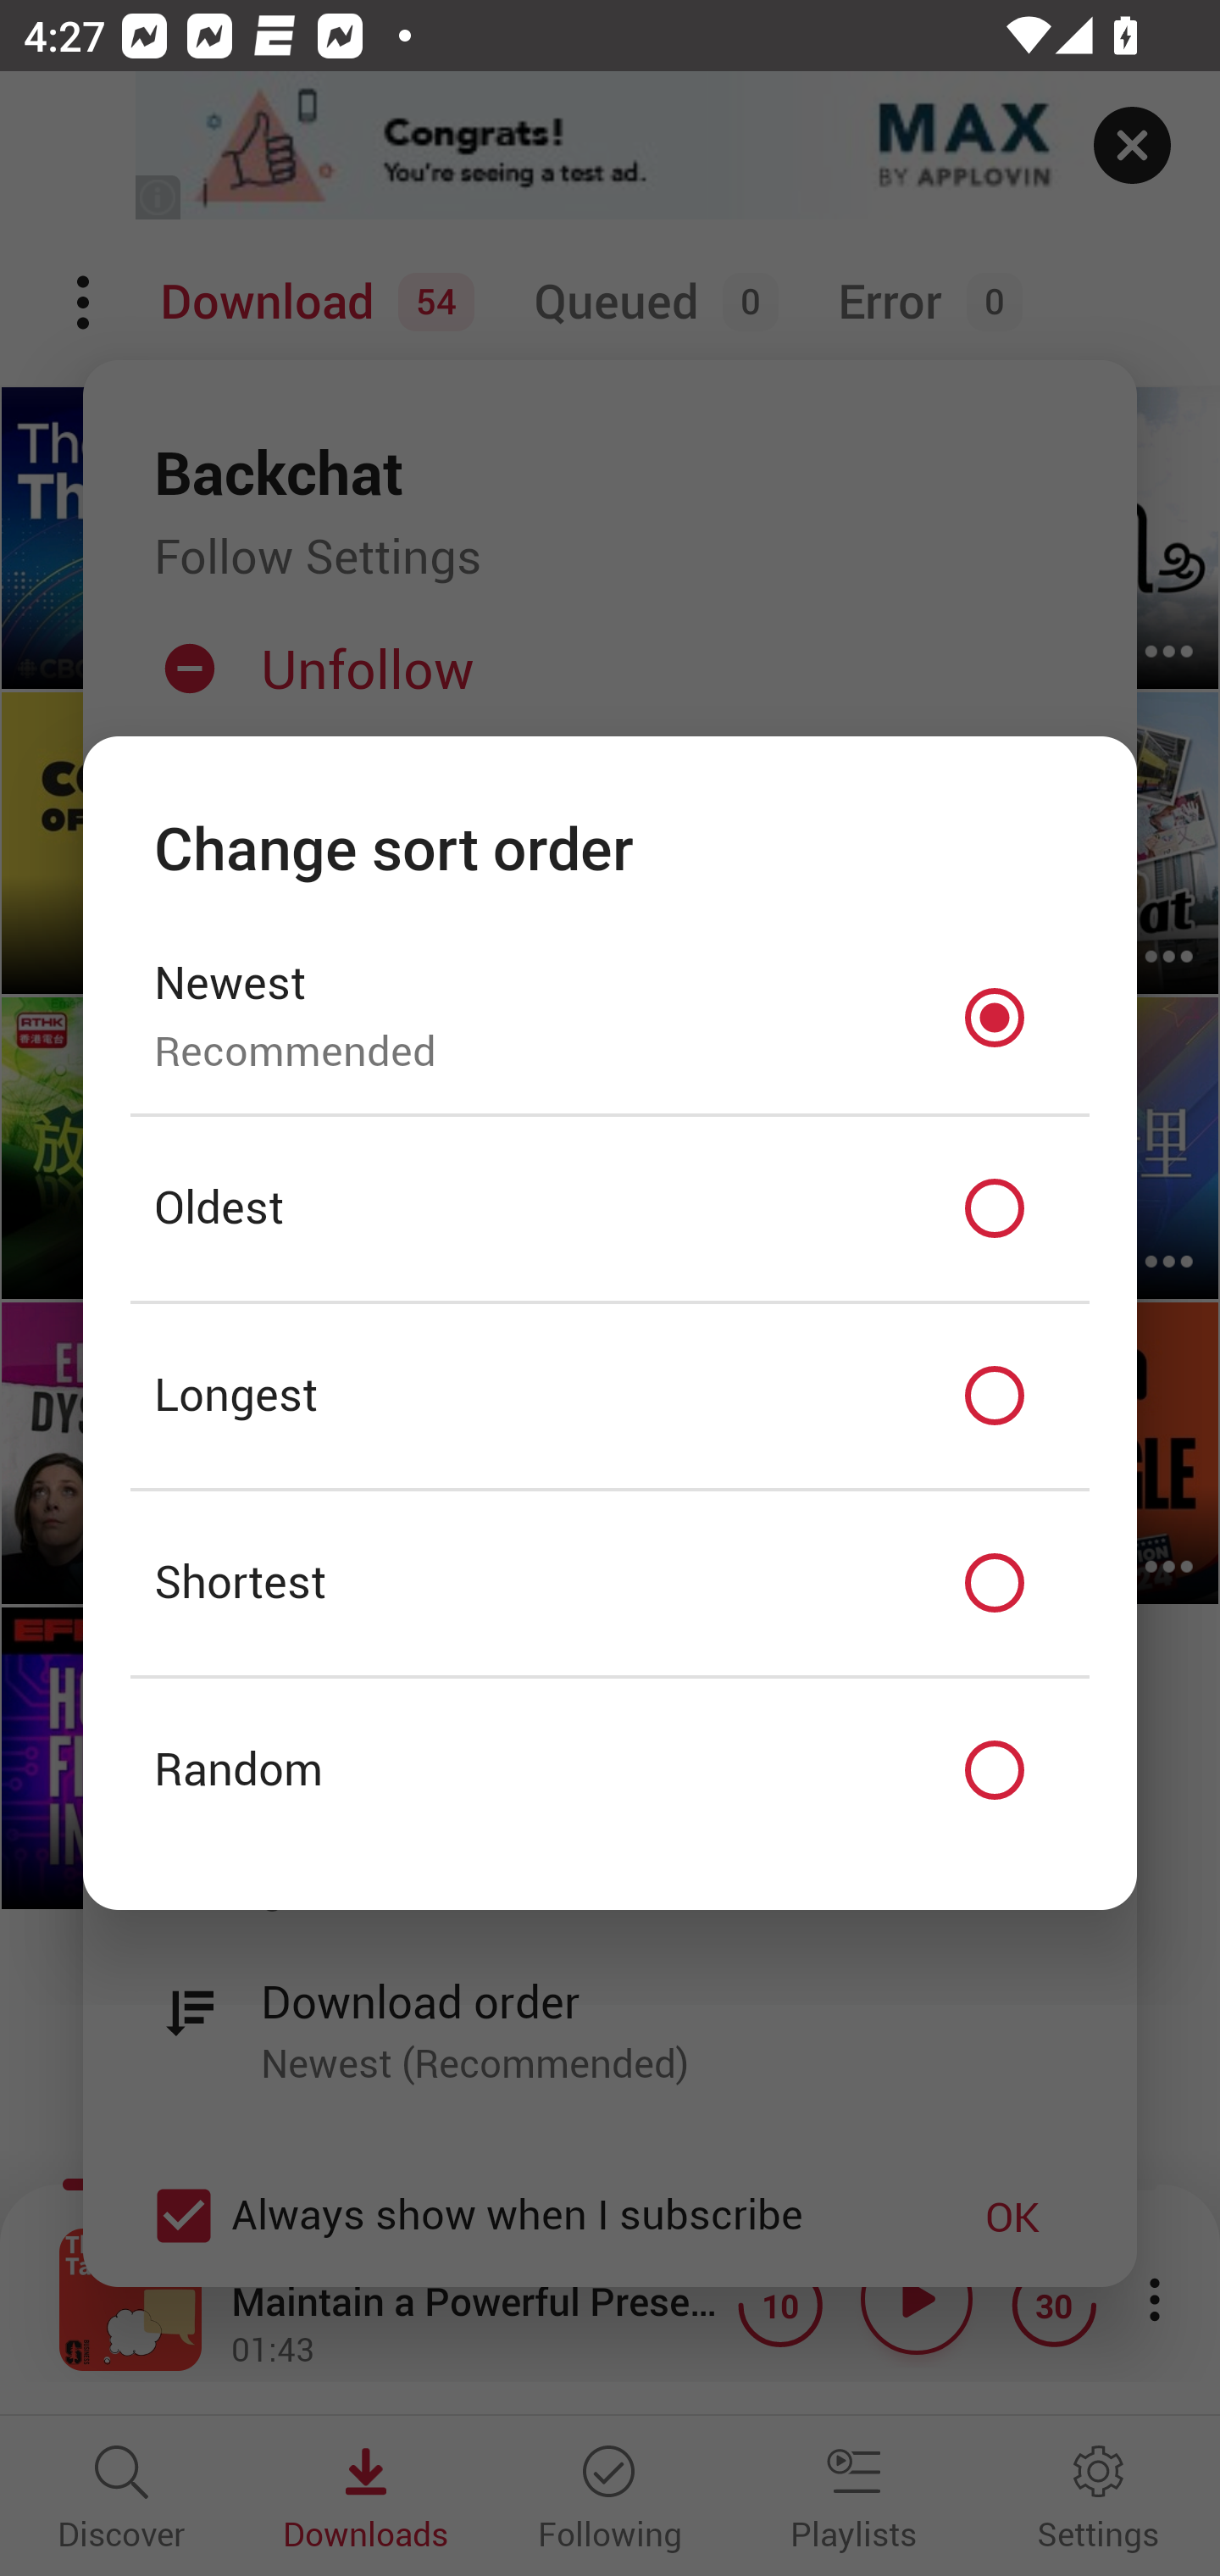  Describe the element at coordinates (610, 1583) in the screenshot. I see `Shortest` at that location.